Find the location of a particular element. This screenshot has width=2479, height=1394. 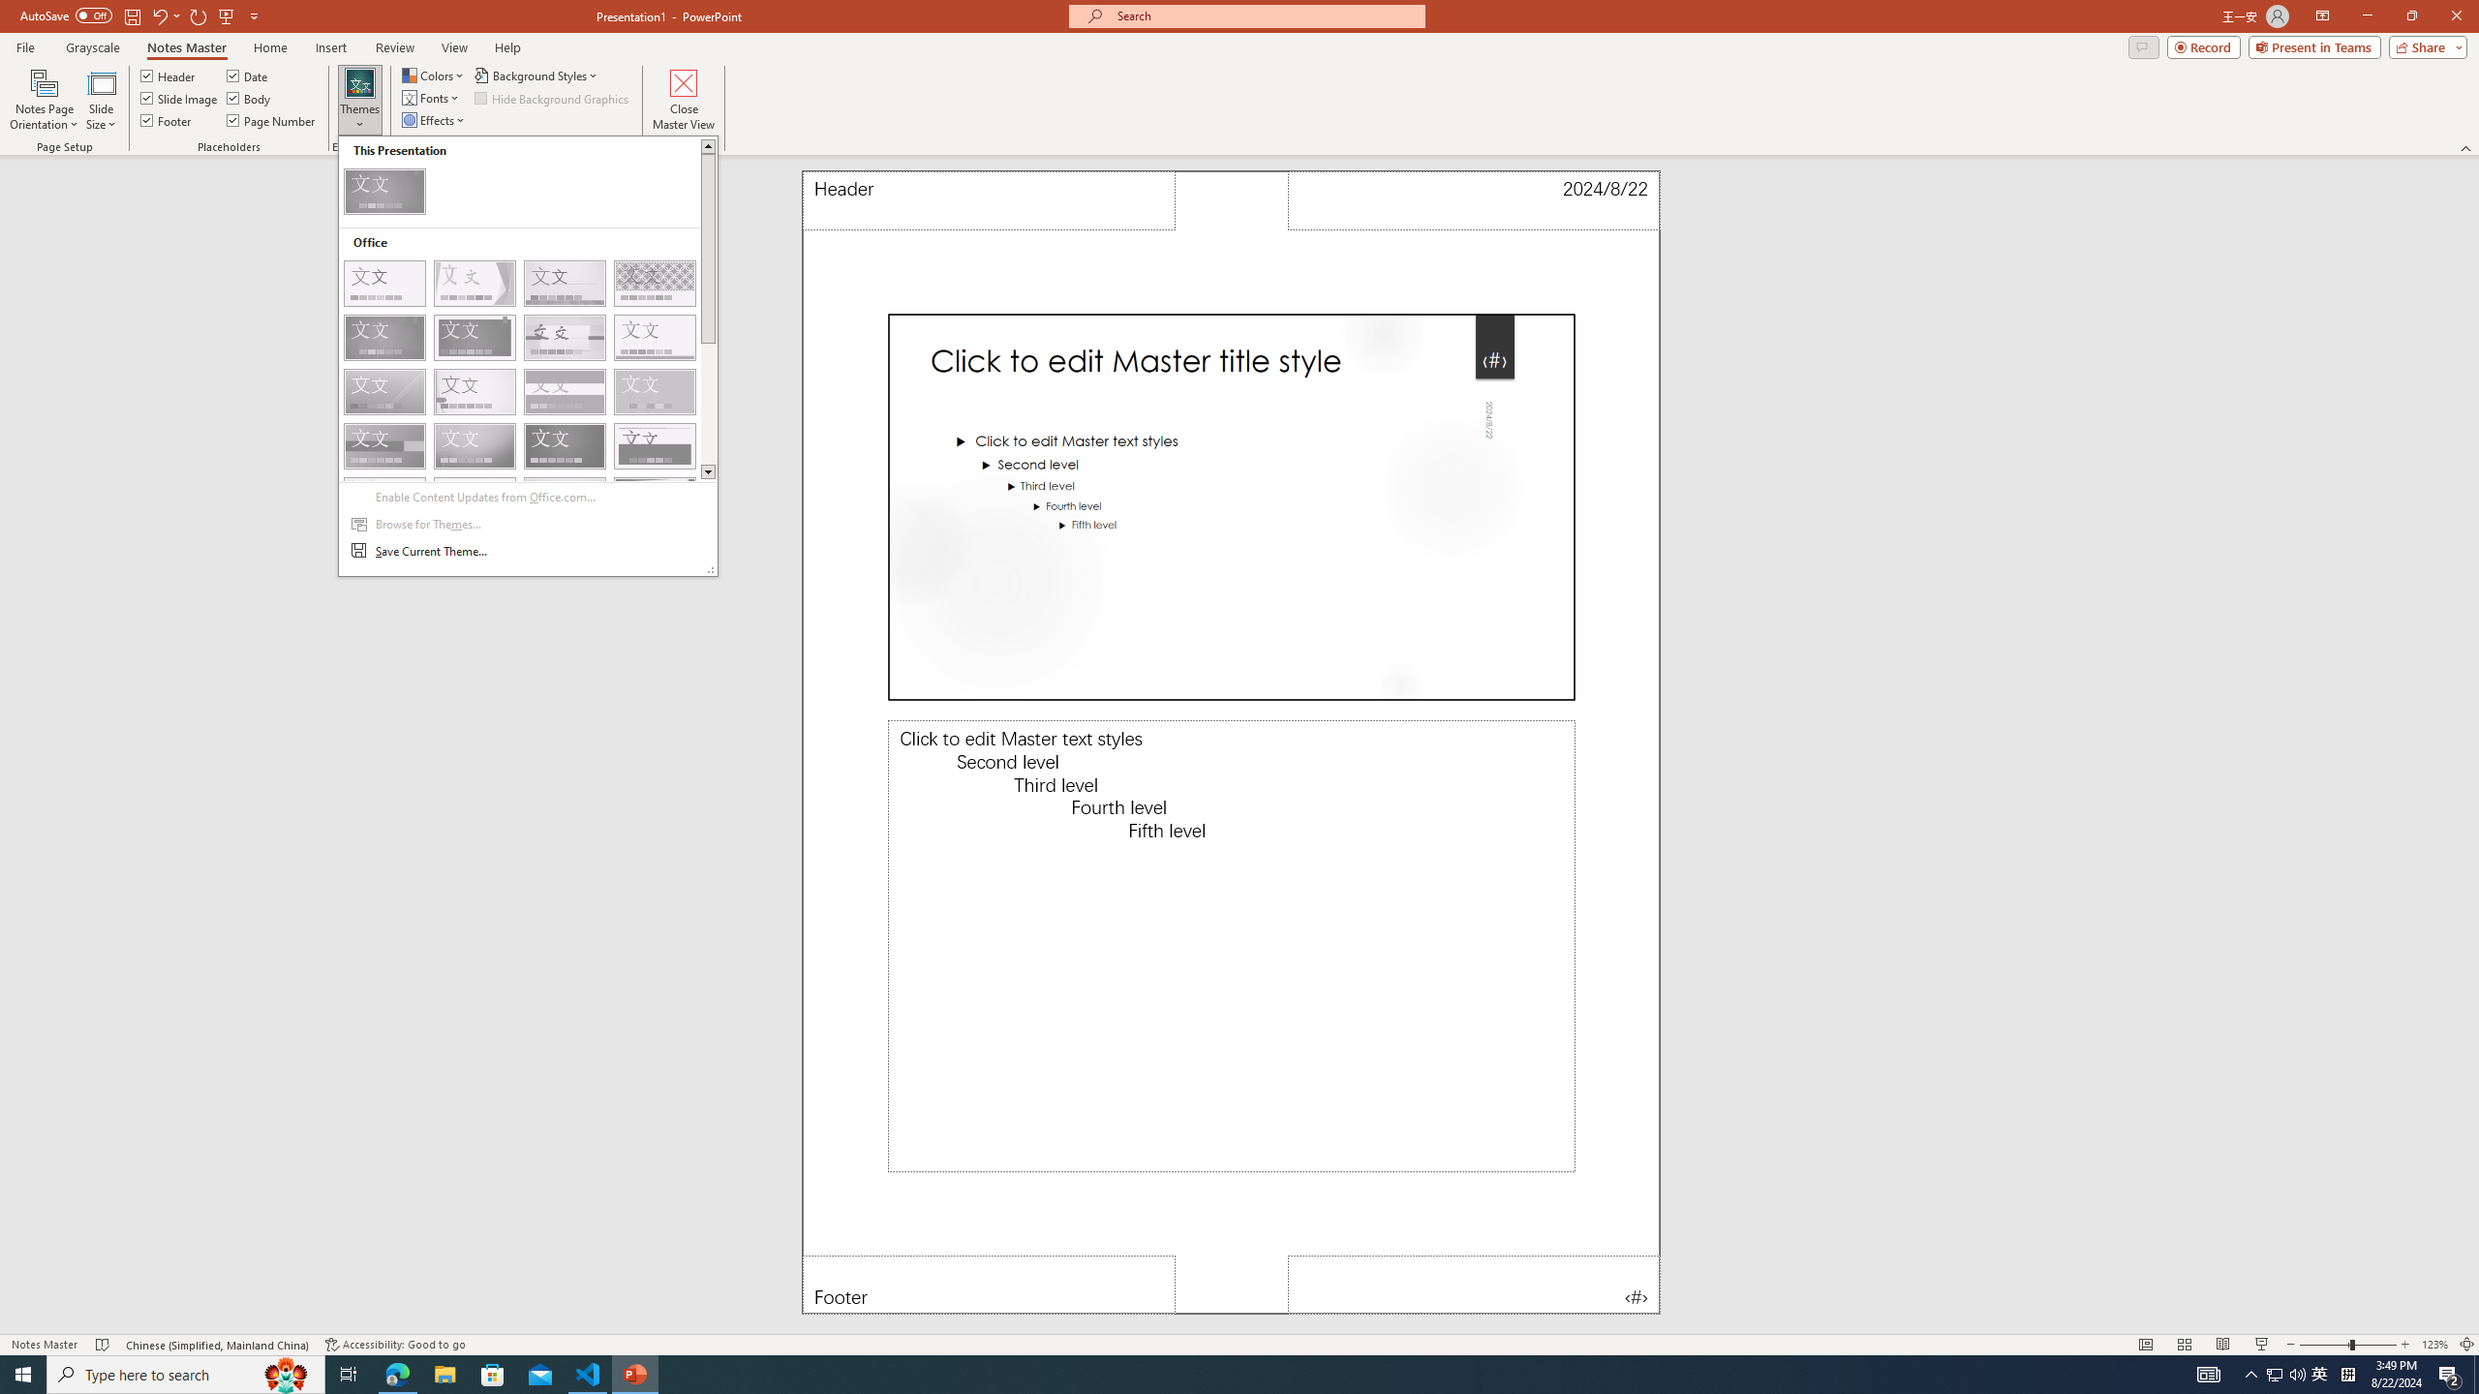

Slide Image is located at coordinates (179, 97).